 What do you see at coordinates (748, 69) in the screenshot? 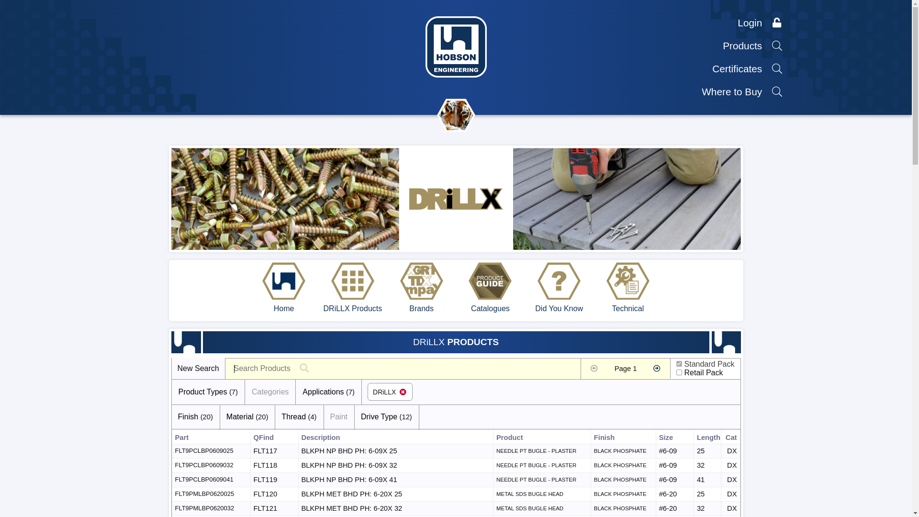
I see `Certificates` at bounding box center [748, 69].